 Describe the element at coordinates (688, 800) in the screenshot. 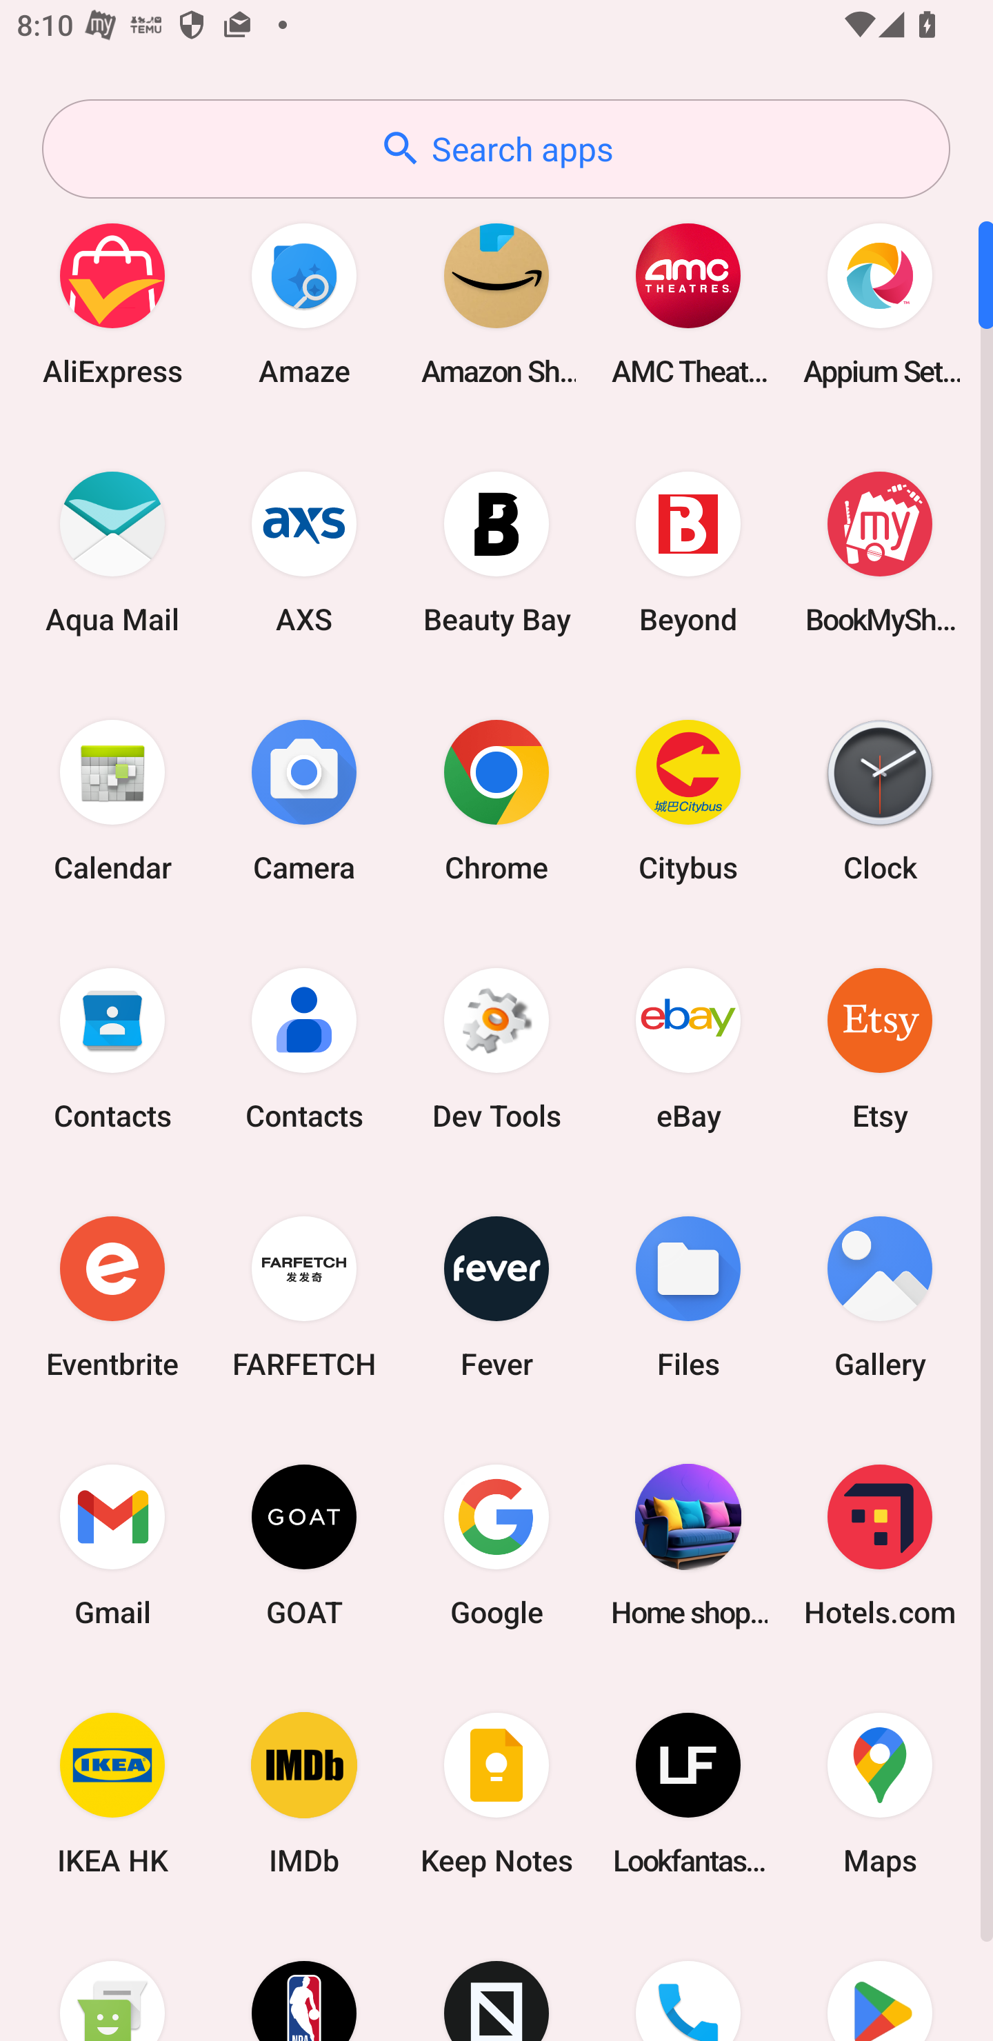

I see `Citybus` at that location.